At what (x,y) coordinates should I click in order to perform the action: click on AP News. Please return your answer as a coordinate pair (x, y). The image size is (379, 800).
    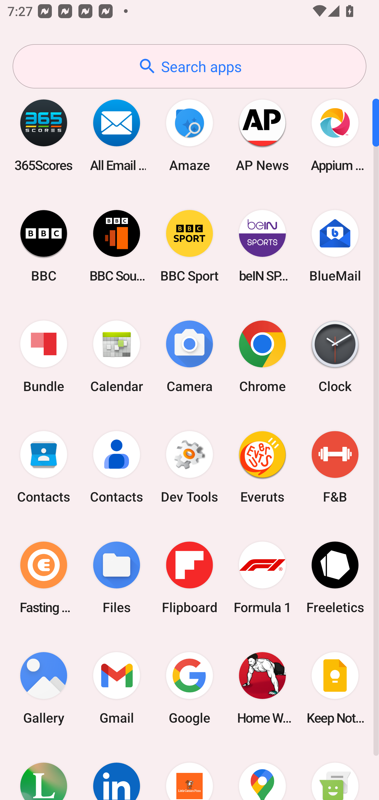
    Looking at the image, I should click on (262, 135).